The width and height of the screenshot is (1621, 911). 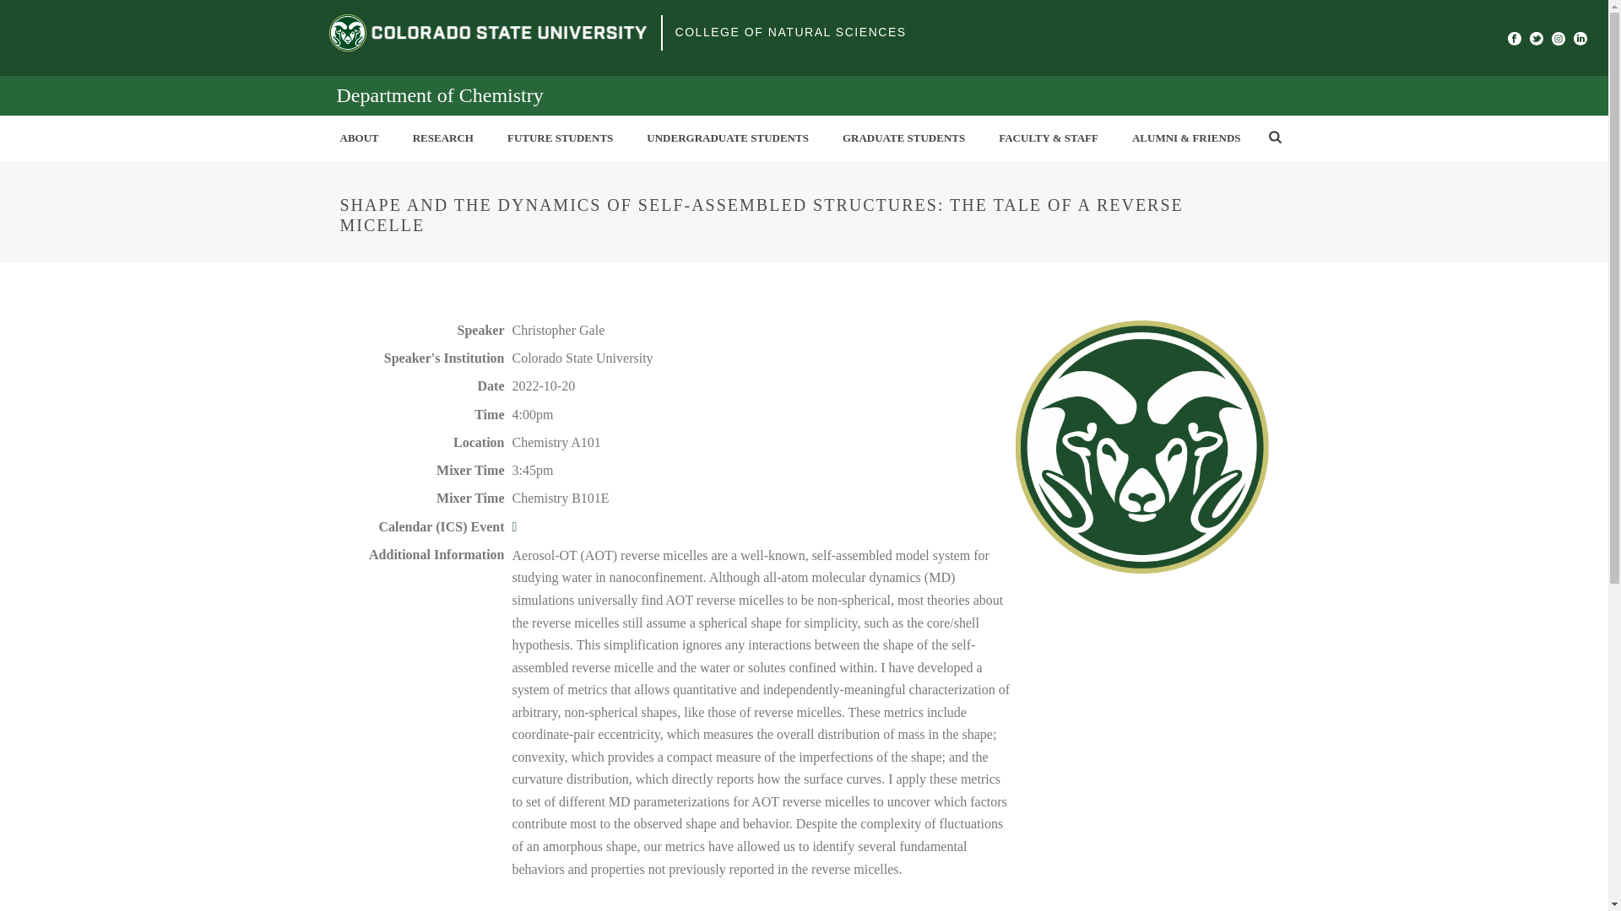 I want to click on UNDERGRADUATE STUDENTS, so click(x=728, y=138).